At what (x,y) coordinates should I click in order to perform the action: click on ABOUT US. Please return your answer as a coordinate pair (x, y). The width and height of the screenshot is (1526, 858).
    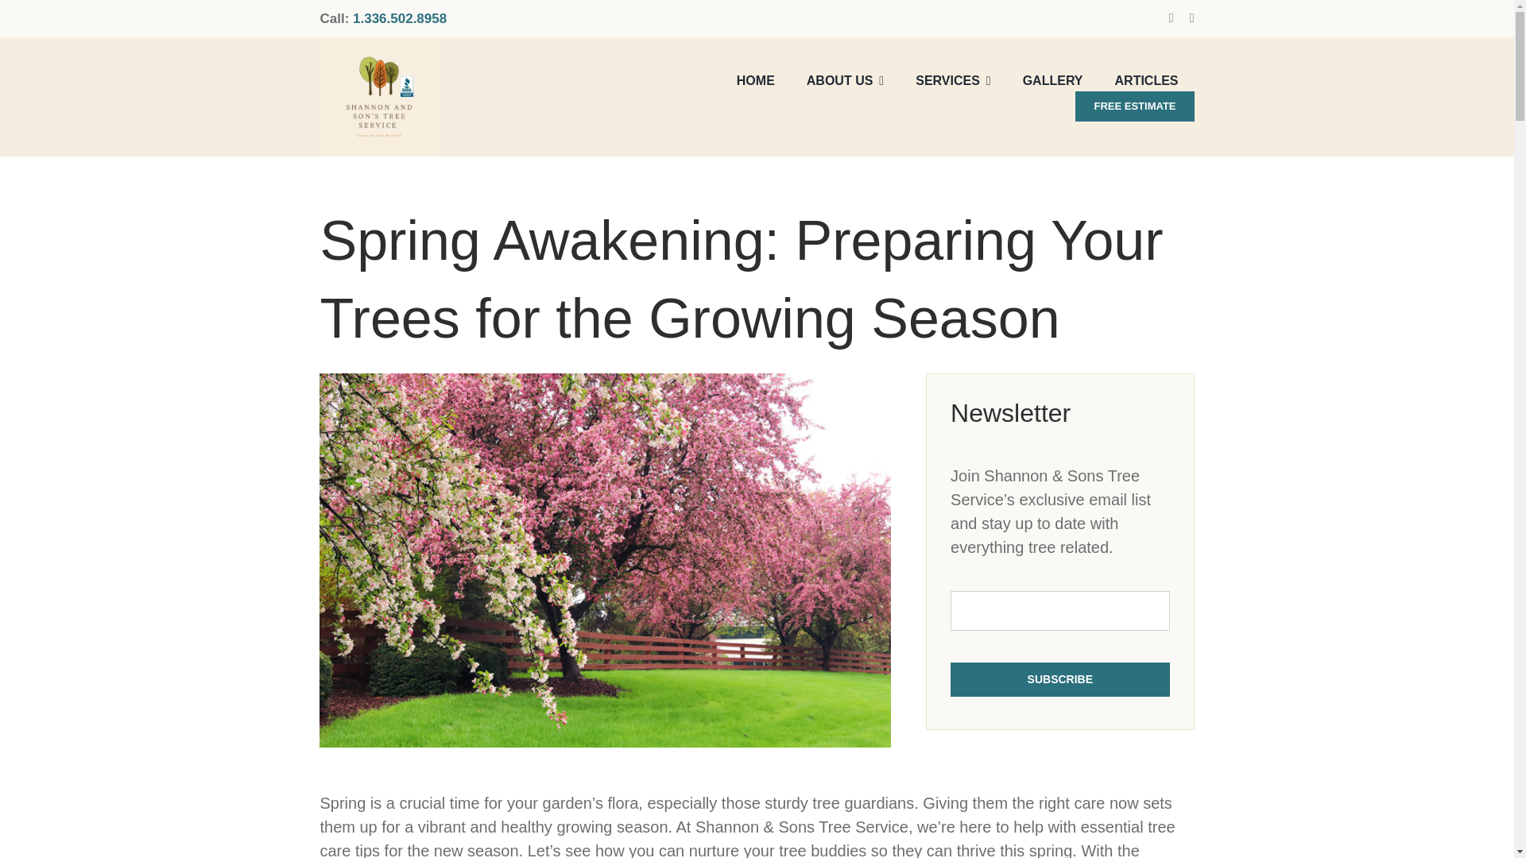
    Looking at the image, I should click on (845, 81).